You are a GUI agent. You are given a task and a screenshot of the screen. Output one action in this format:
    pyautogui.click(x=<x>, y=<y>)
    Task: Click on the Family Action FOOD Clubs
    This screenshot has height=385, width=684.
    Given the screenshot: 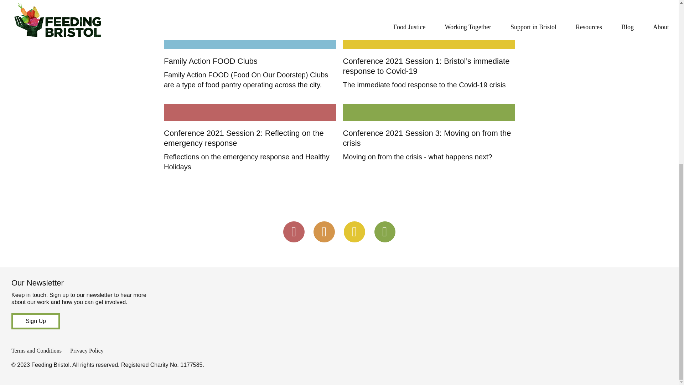 What is the action you would take?
    pyautogui.click(x=250, y=41)
    